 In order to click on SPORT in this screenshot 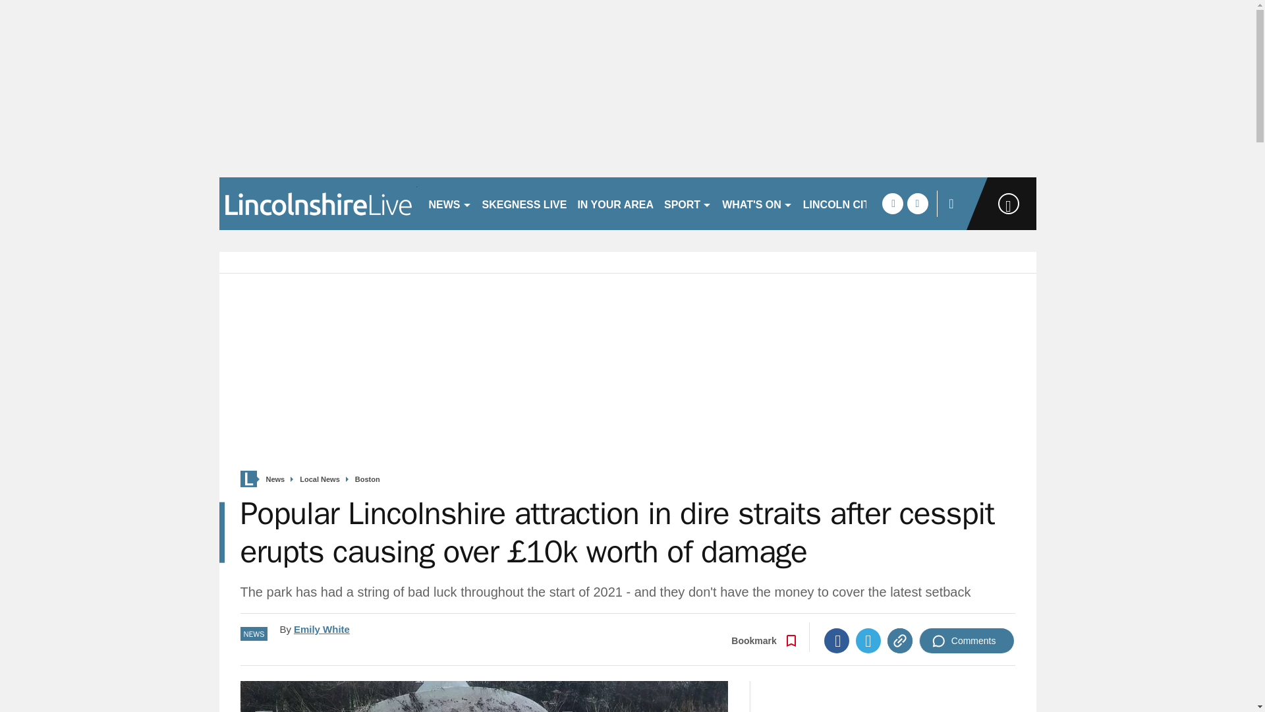, I will do `click(688, 203)`.